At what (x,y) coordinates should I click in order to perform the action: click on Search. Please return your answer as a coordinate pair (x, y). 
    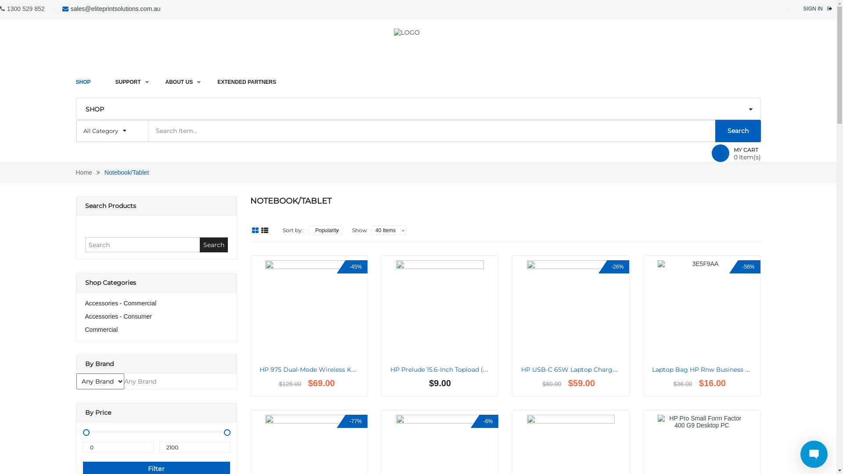
    Looking at the image, I should click on (214, 245).